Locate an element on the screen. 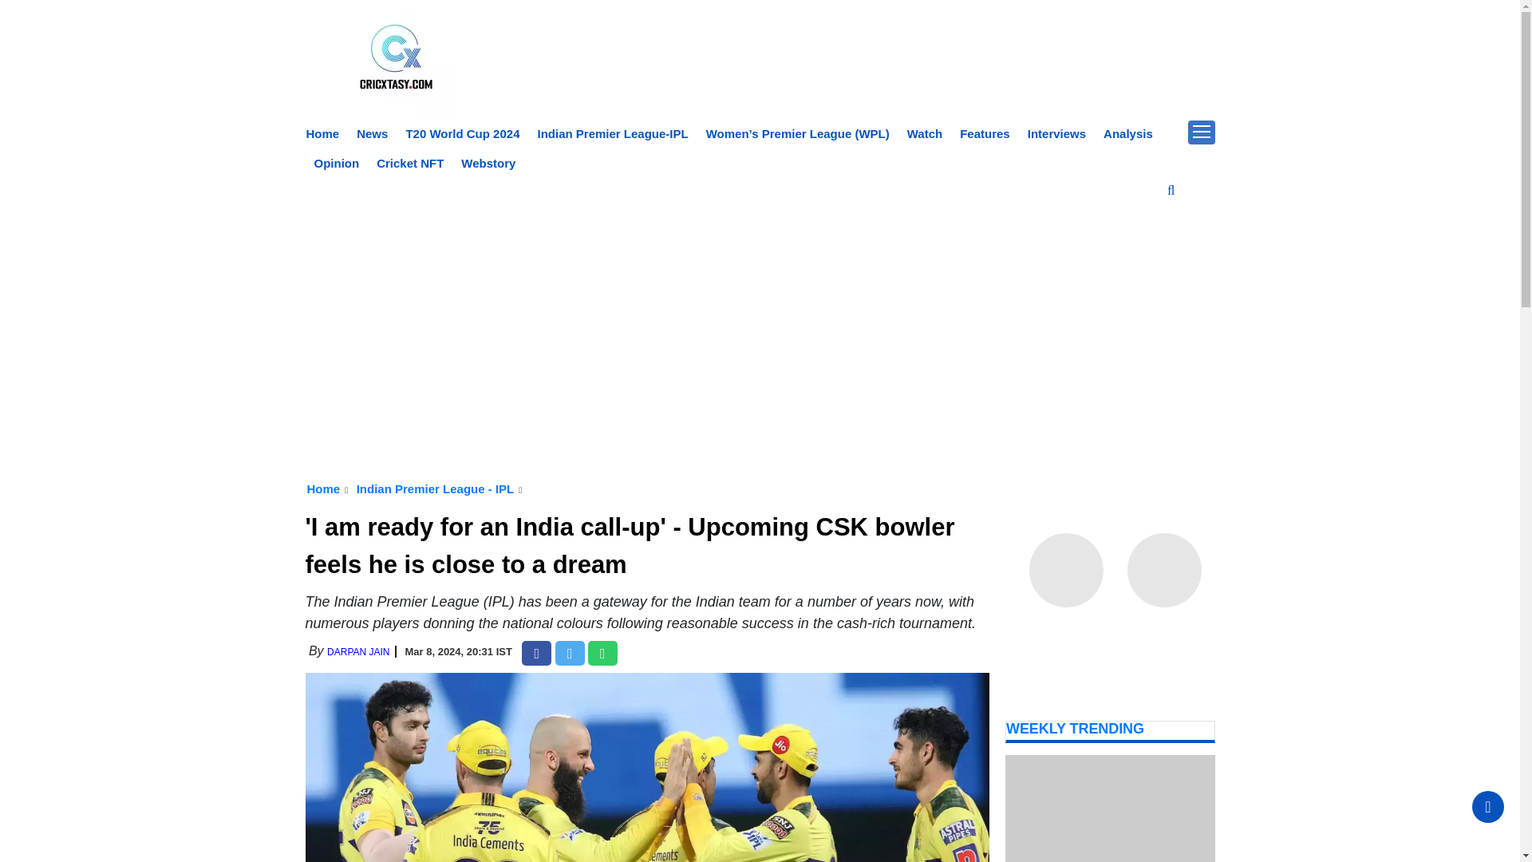 This screenshot has width=1532, height=862. Features is located at coordinates (985, 133).